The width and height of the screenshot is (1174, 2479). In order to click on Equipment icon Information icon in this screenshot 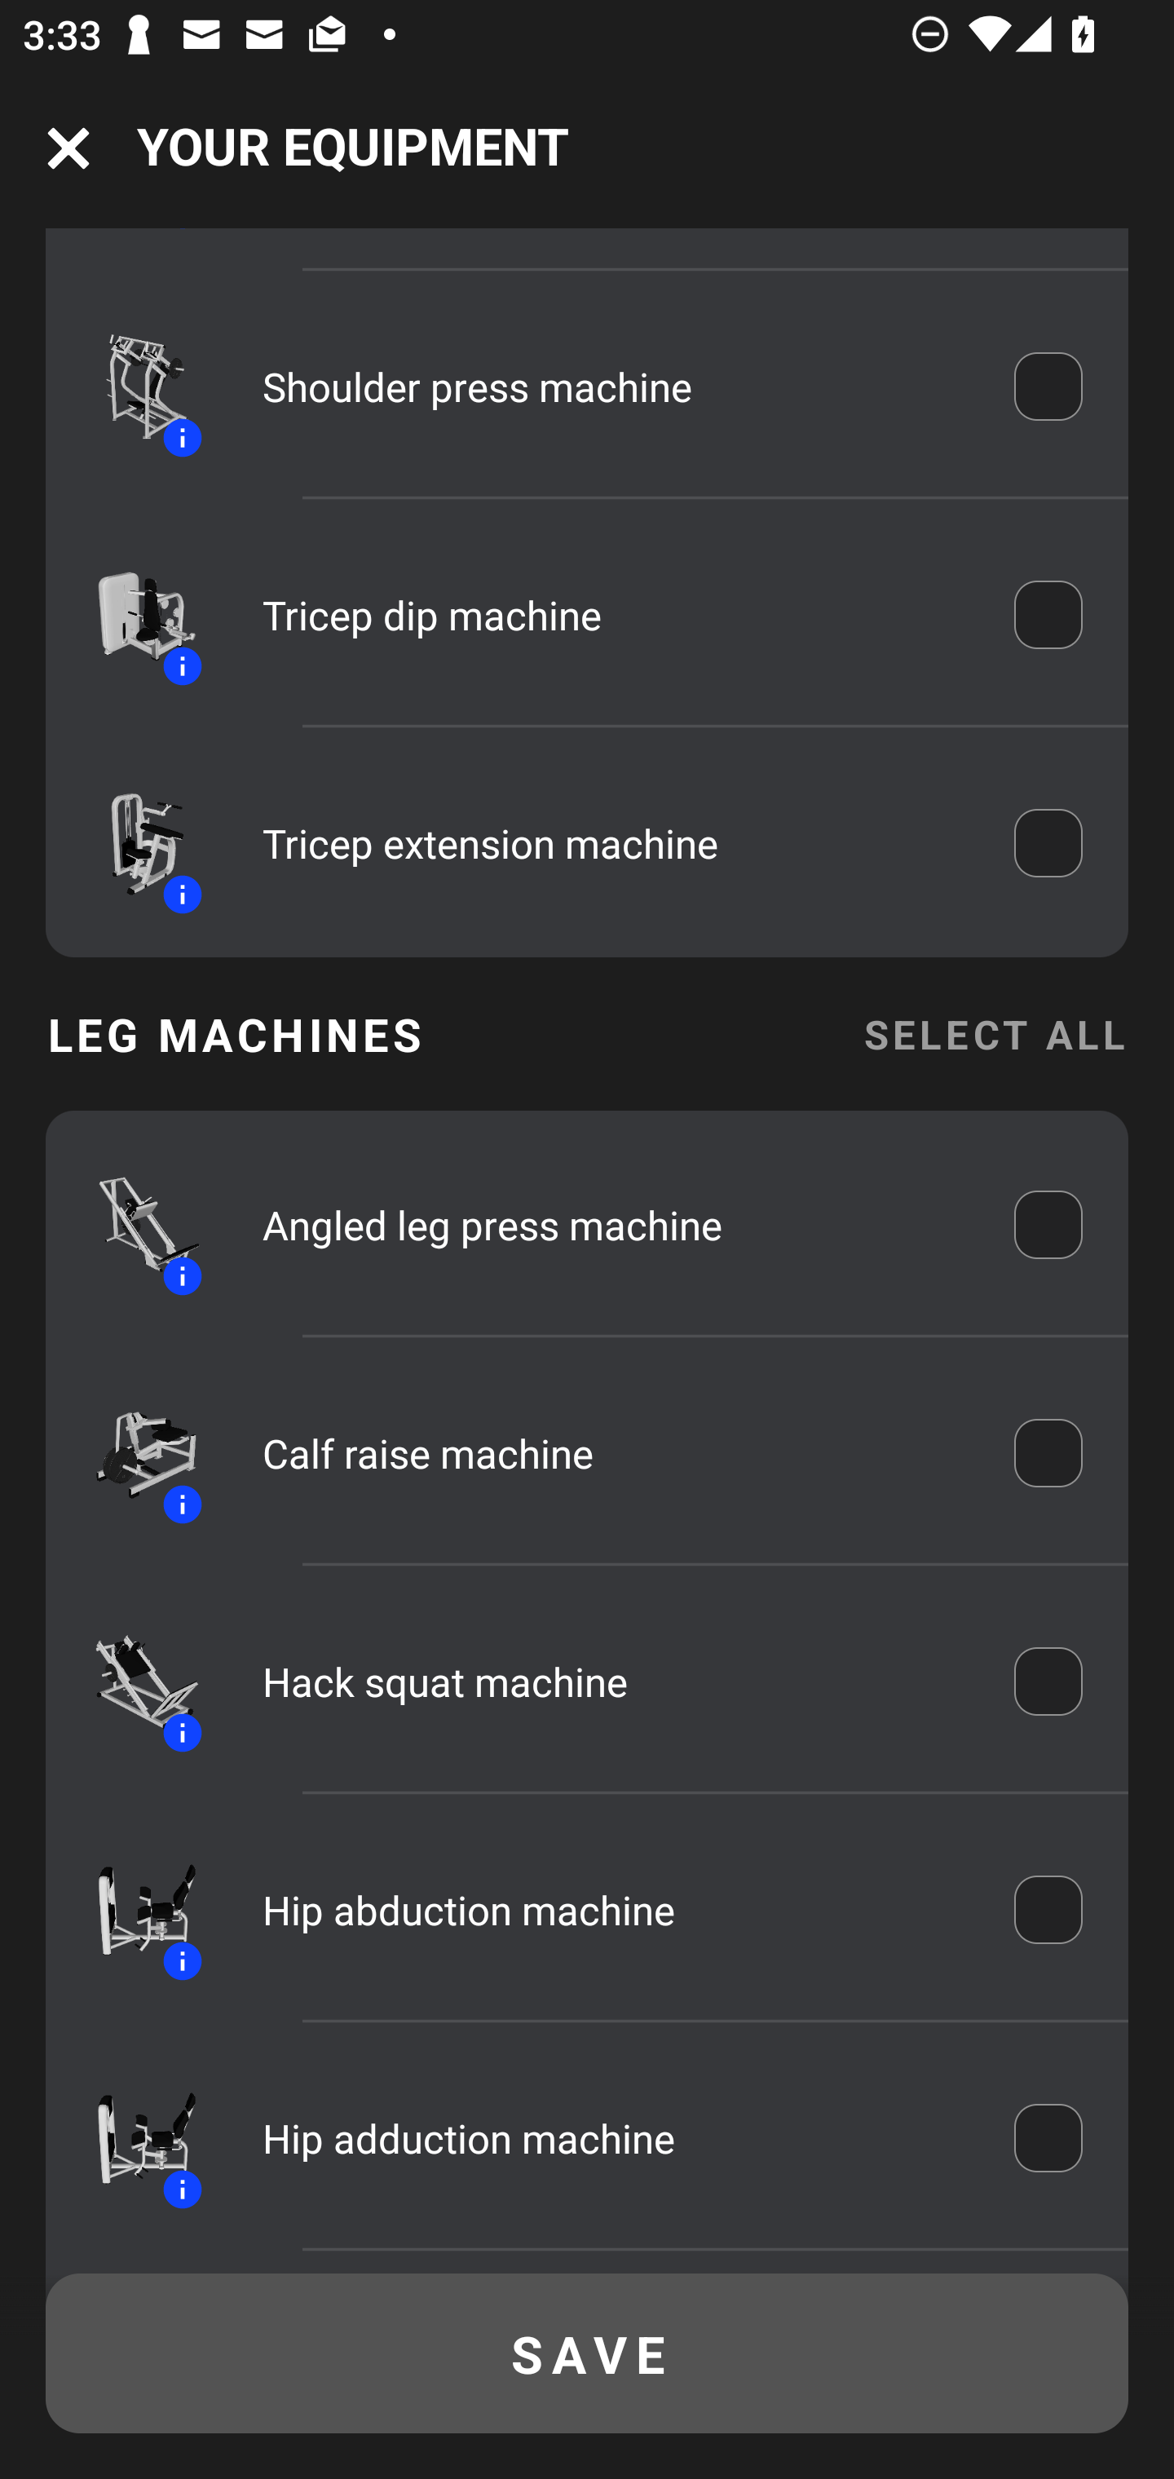, I will do `click(131, 385)`.